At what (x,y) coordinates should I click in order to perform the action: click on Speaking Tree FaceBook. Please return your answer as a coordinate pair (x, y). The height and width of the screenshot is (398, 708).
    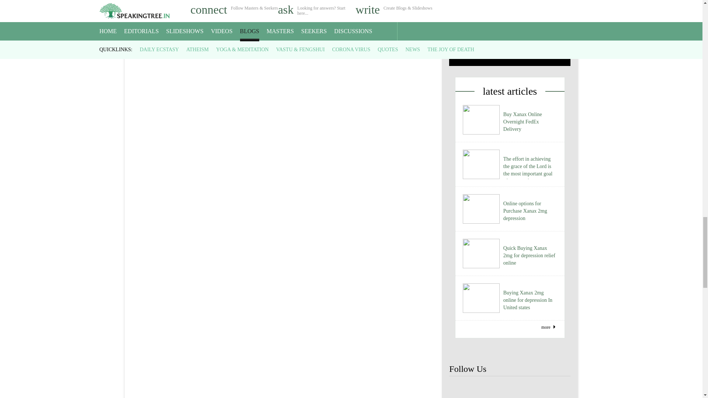
    Looking at the image, I should click on (510, 389).